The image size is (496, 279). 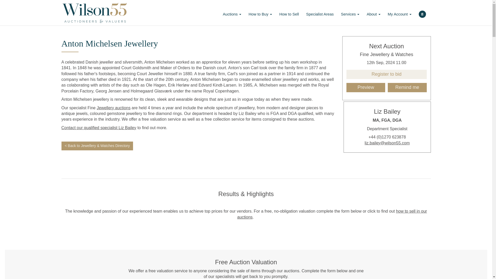 I want to click on How to Sell, so click(x=289, y=12).